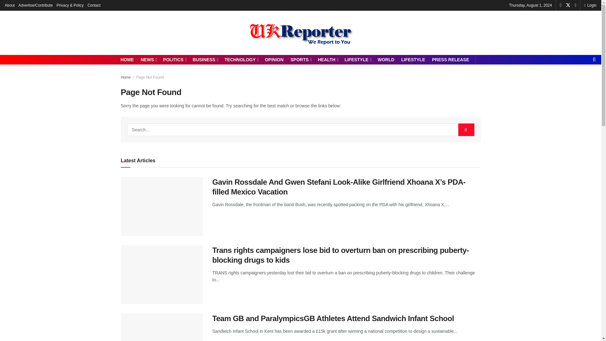 This screenshot has width=606, height=341. What do you see at coordinates (127, 59) in the screenshot?
I see `HOME` at bounding box center [127, 59].